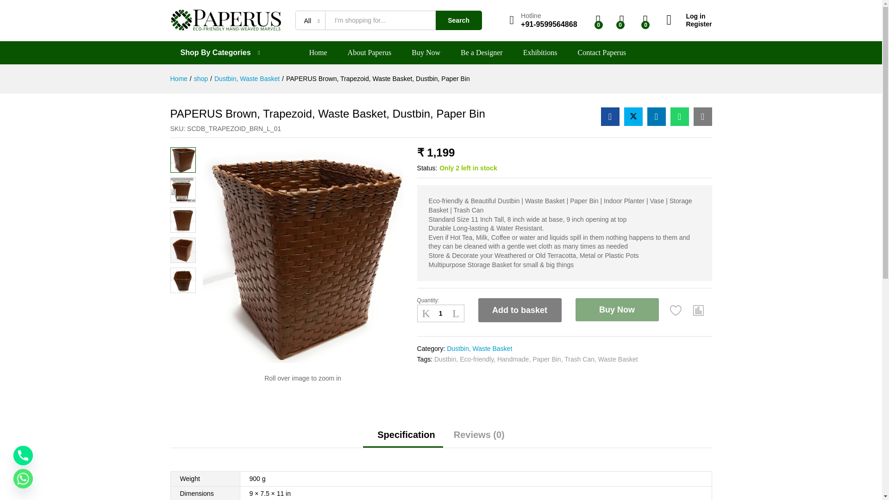  I want to click on Log in, so click(689, 17).